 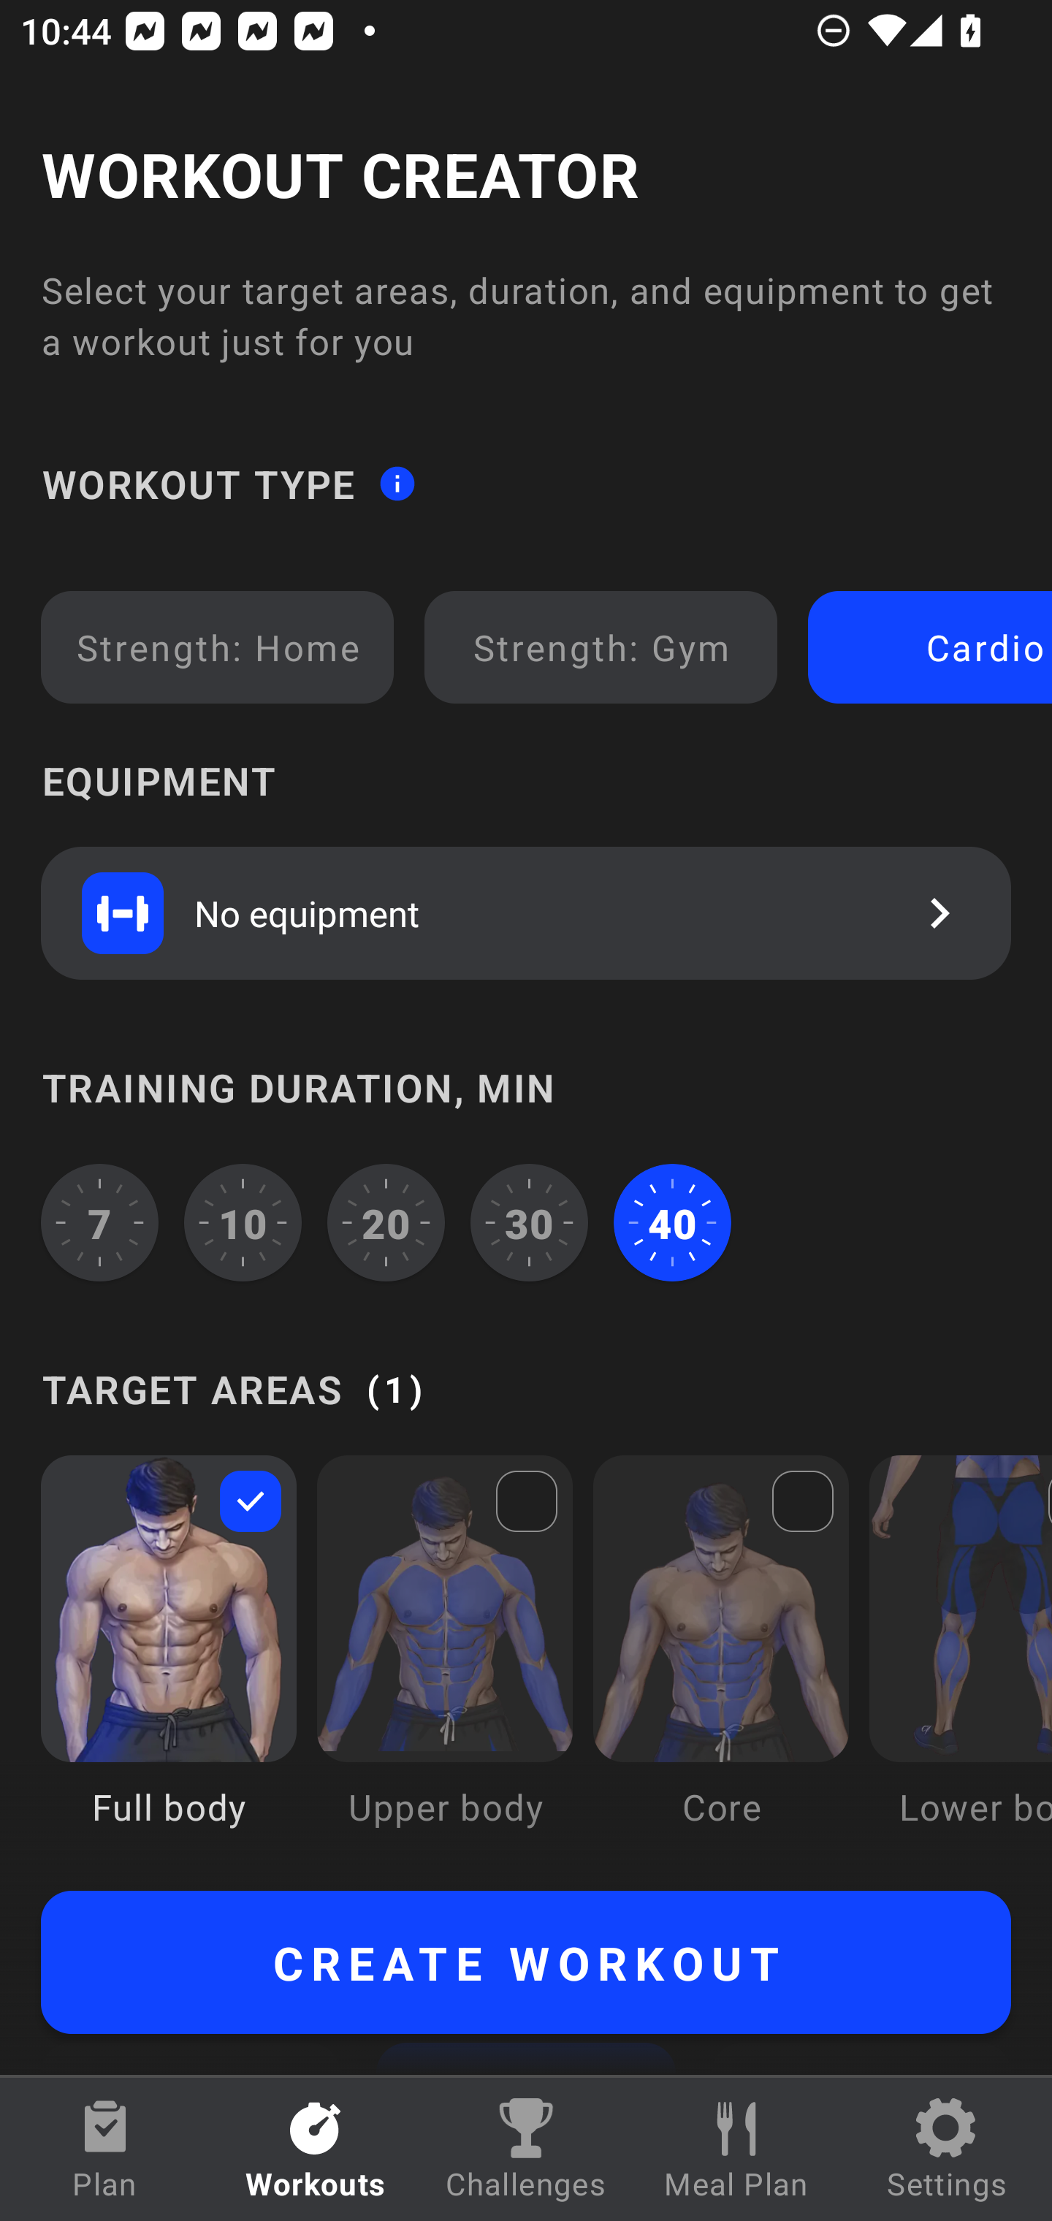 What do you see at coordinates (721, 1661) in the screenshot?
I see `Core` at bounding box center [721, 1661].